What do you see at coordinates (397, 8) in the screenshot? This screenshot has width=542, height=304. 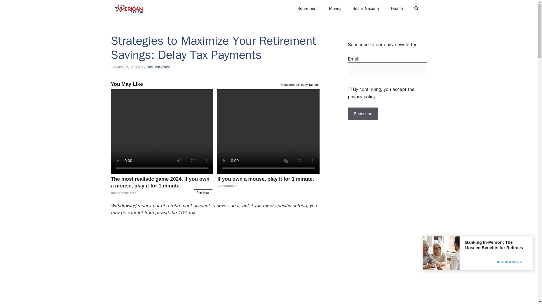 I see `Health` at bounding box center [397, 8].